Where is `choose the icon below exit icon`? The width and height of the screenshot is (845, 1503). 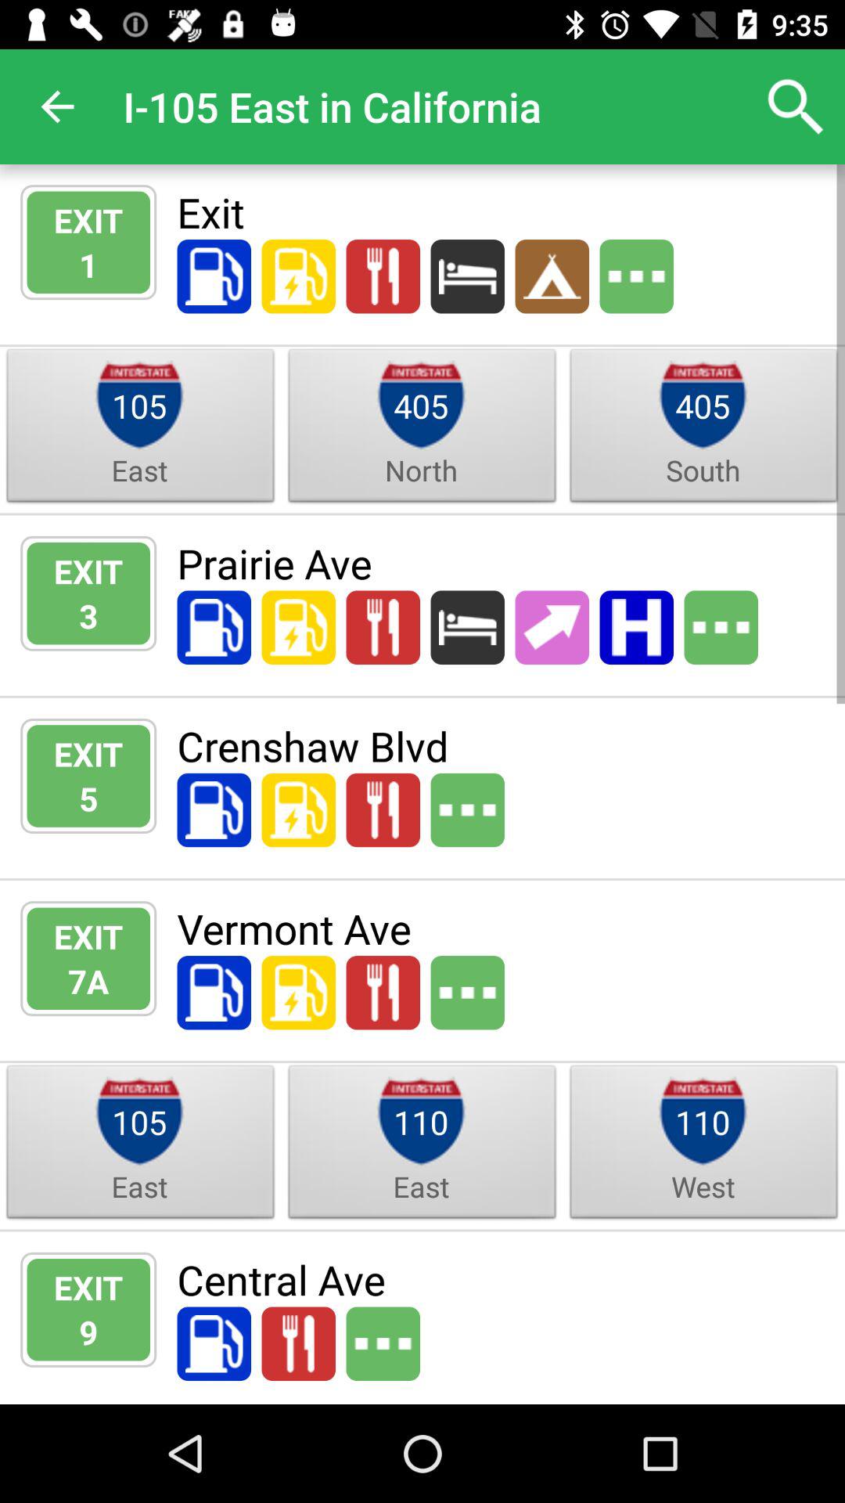 choose the icon below exit icon is located at coordinates (88, 1332).